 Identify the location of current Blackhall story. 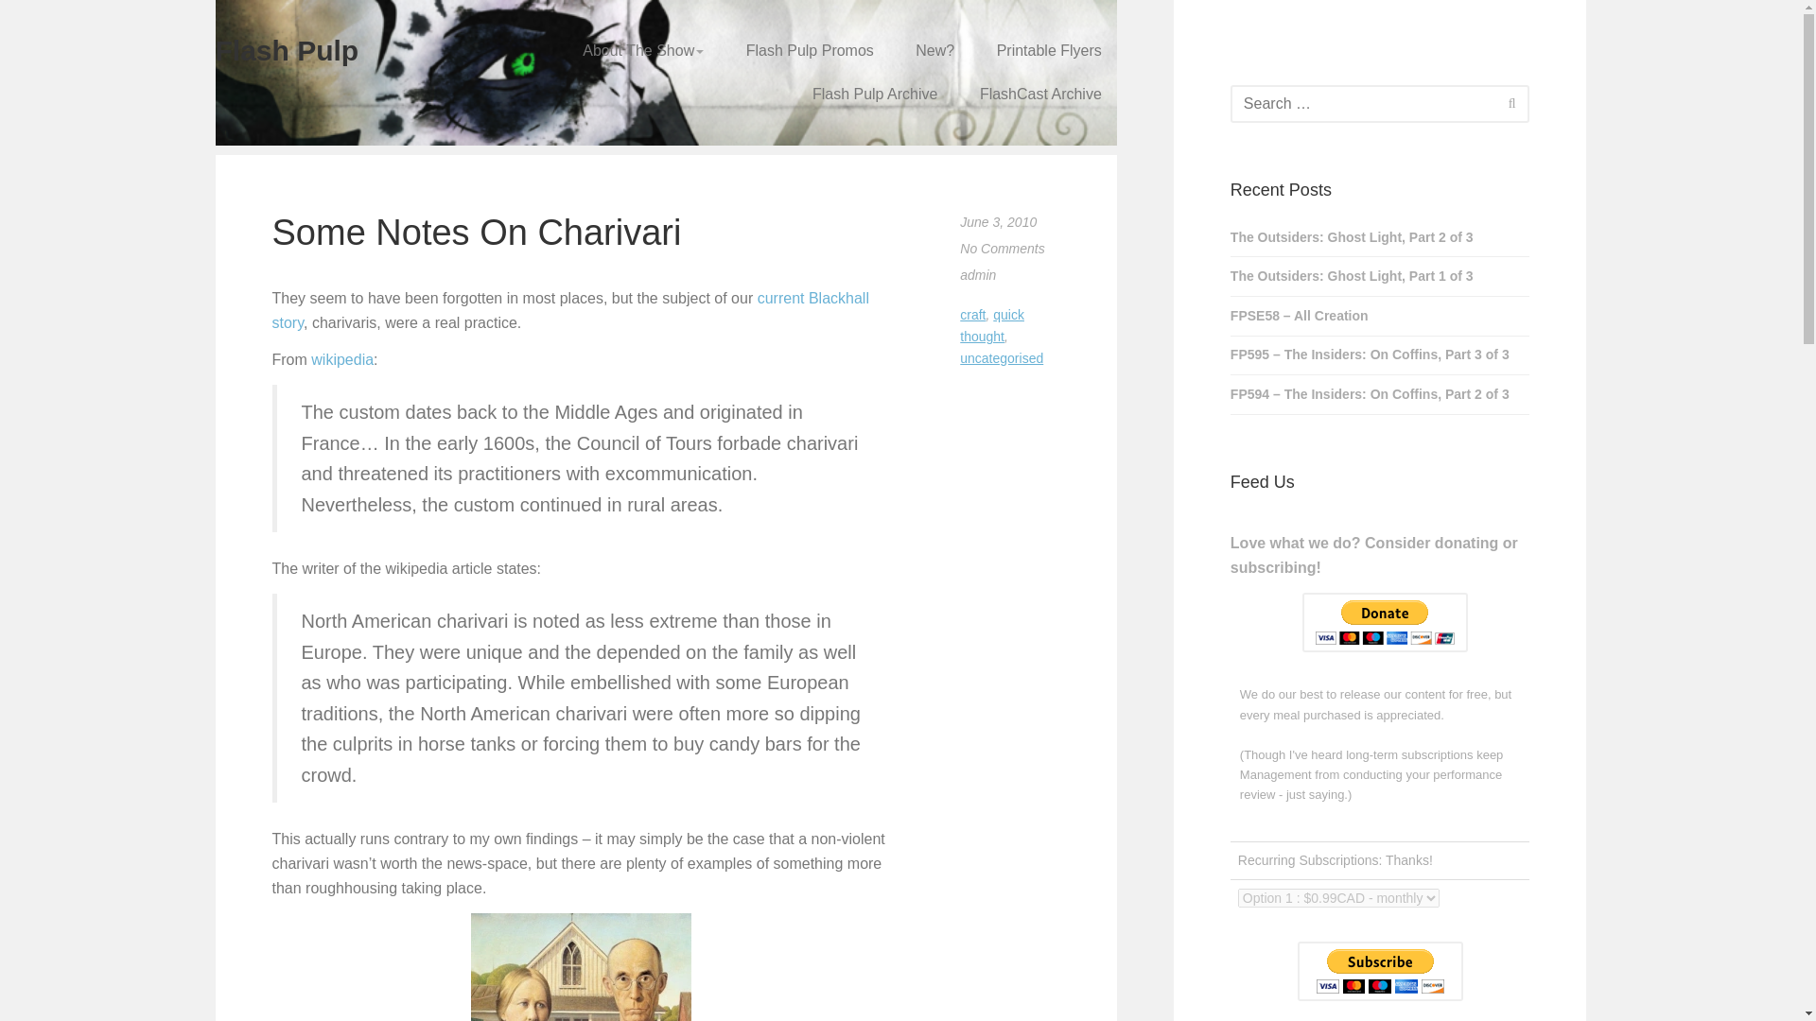
(571, 310).